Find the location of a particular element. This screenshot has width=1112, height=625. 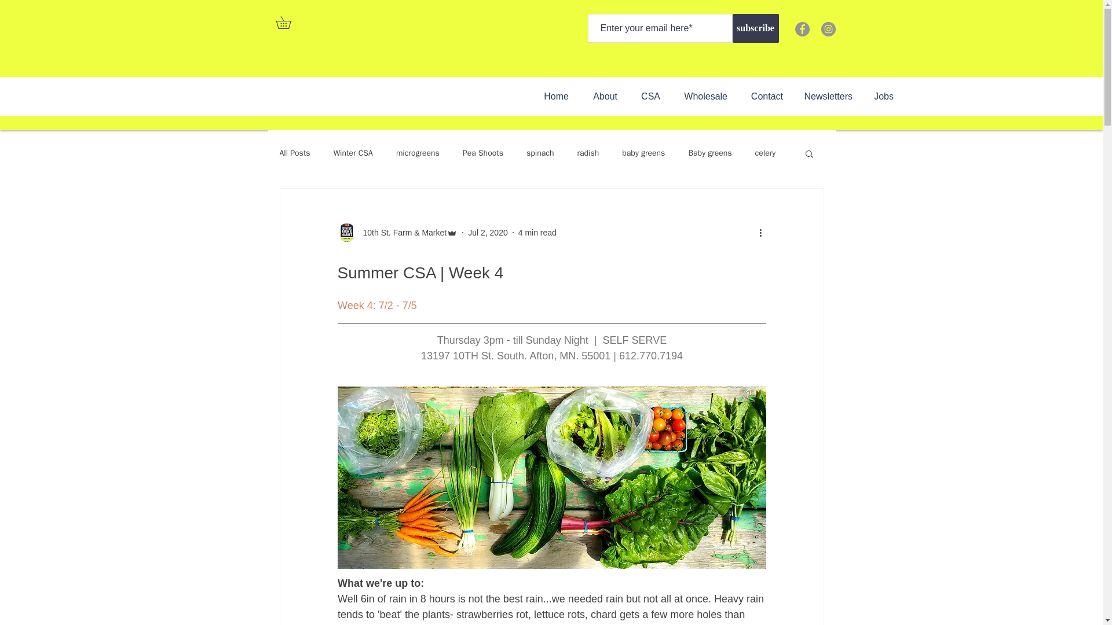

Jobs is located at coordinates (881, 96).